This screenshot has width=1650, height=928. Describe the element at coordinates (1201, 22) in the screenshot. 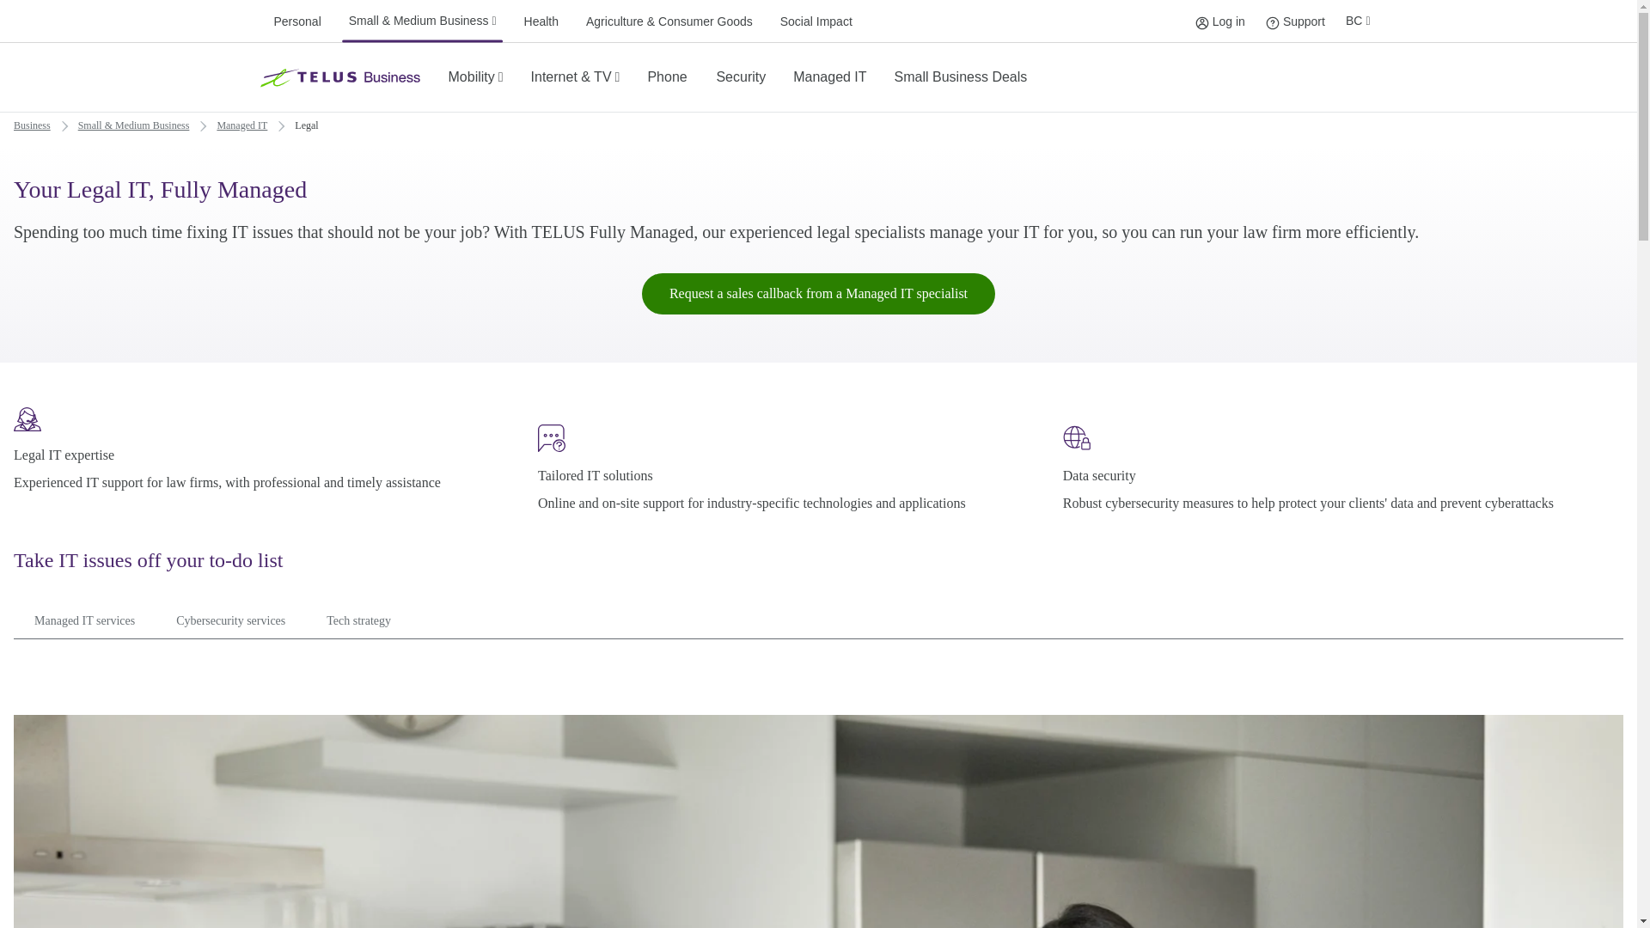

I see `Log in` at that location.